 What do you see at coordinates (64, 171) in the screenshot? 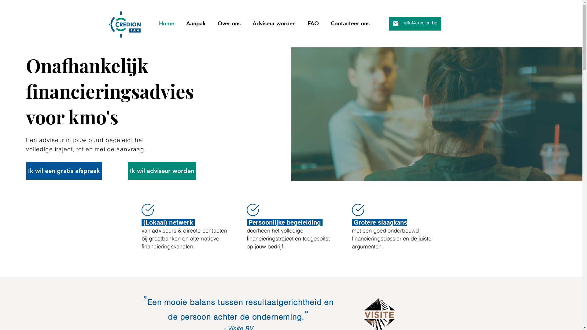
I see `Ik wil een gratis afspraak` at bounding box center [64, 171].